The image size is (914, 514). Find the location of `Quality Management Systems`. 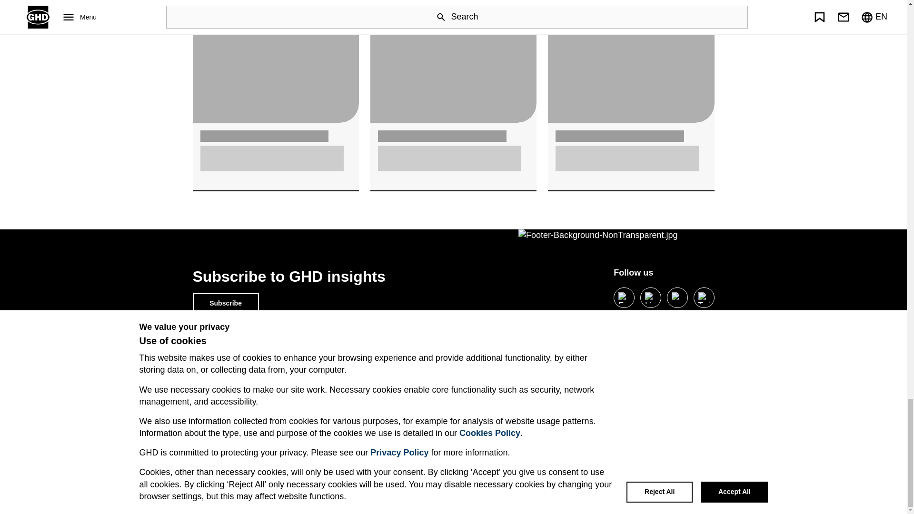

Quality Management Systems is located at coordinates (369, 428).